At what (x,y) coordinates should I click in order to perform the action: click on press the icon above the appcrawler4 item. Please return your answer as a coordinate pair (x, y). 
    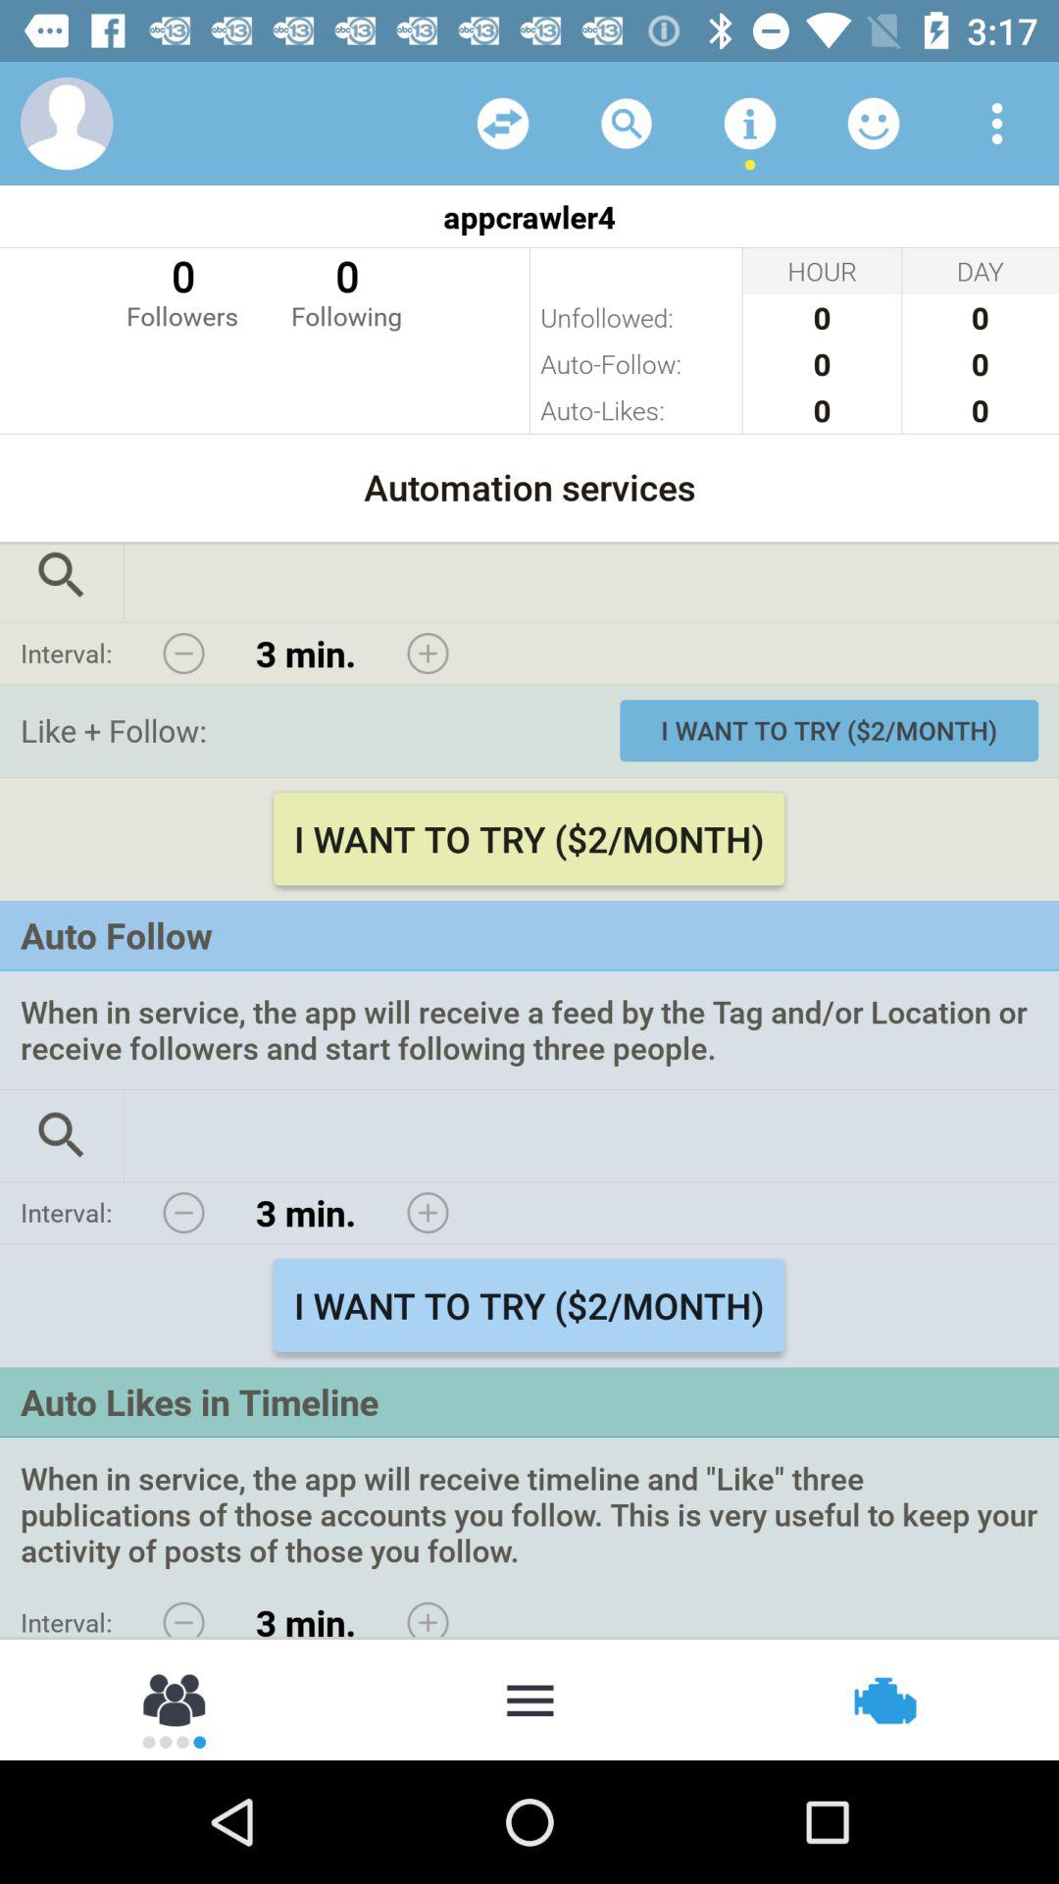
    Looking at the image, I should click on (749, 124).